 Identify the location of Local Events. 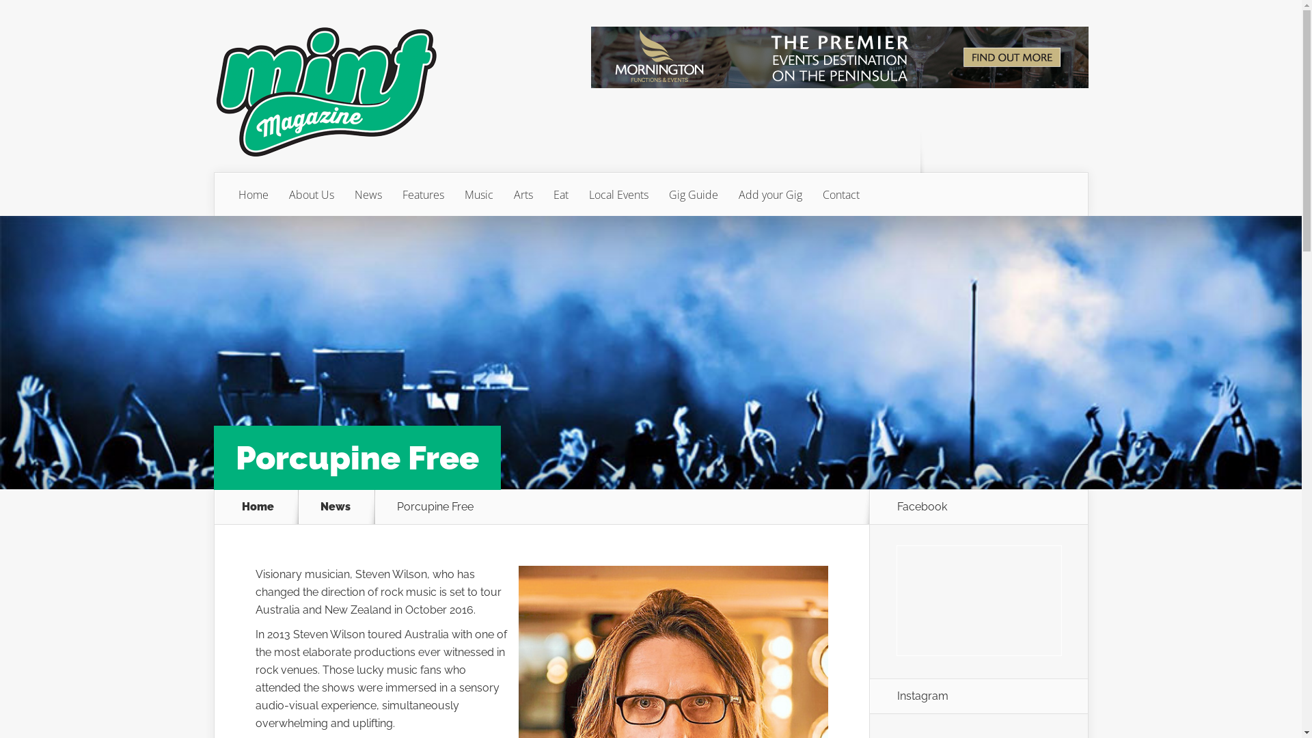
(618, 195).